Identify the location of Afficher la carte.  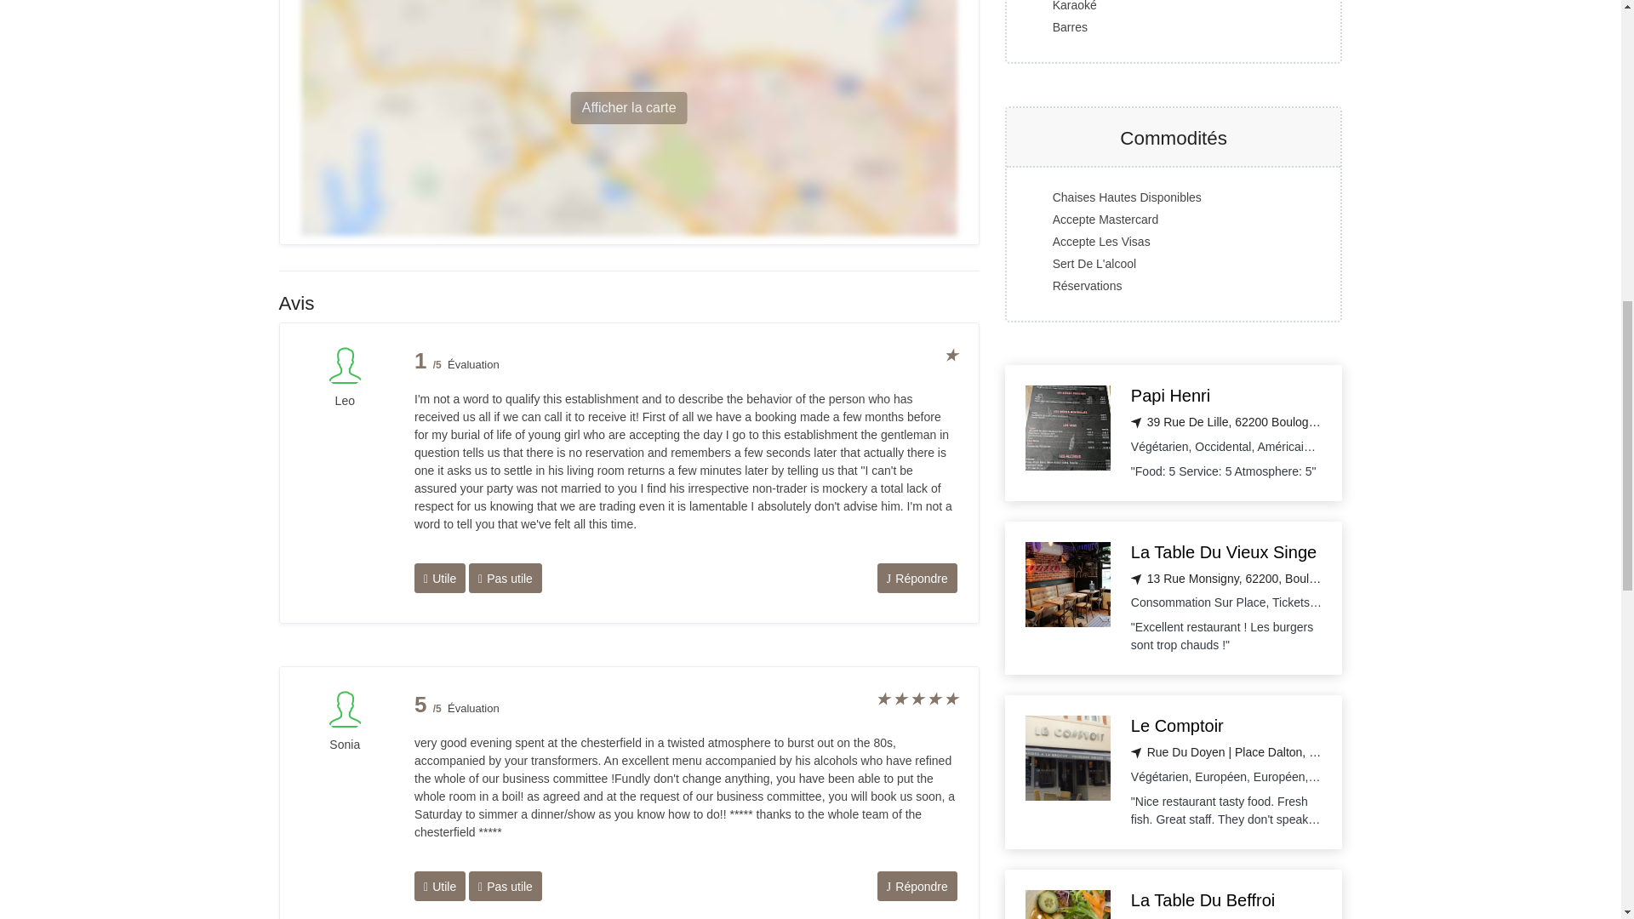
(629, 107).